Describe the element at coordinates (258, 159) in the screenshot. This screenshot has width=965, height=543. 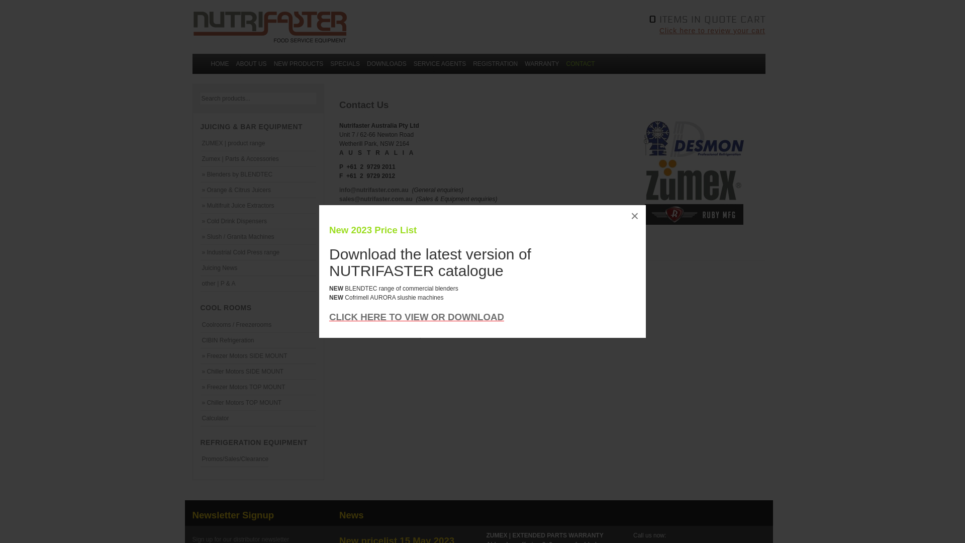
I see `Zumex | Parts & Accessories` at that location.